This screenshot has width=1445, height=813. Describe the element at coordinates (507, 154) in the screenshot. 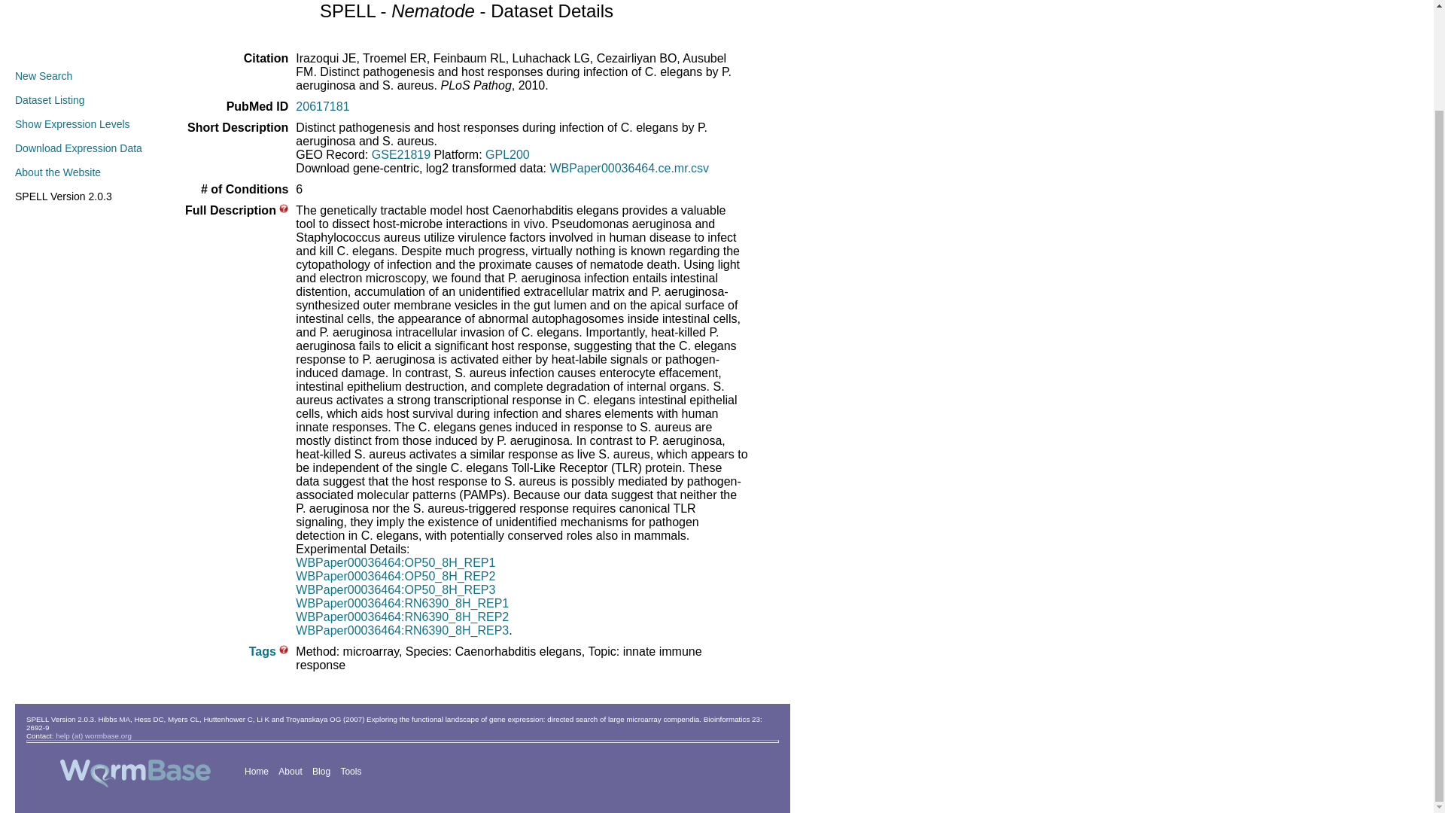

I see `GPL200` at that location.